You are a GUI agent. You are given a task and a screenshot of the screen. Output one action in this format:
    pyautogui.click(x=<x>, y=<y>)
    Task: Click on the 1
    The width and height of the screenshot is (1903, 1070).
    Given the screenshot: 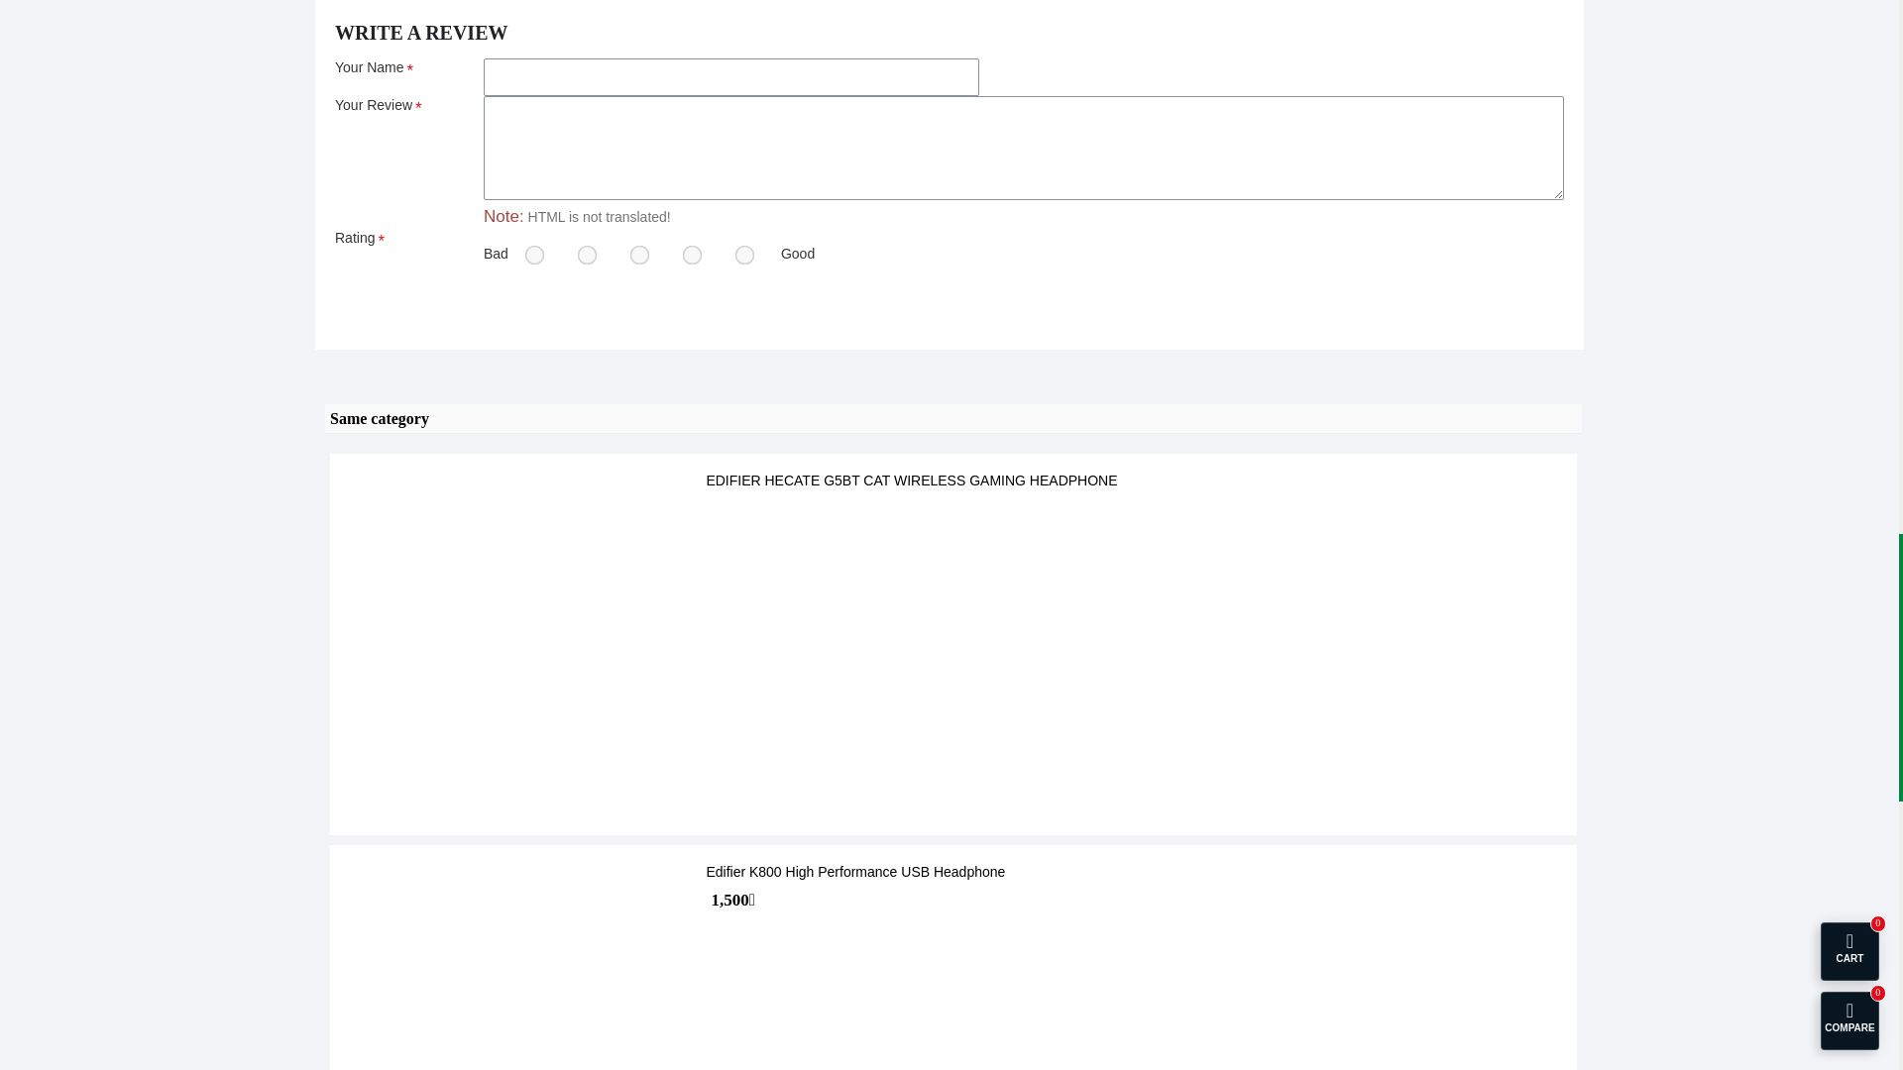 What is the action you would take?
    pyautogui.click(x=531, y=252)
    